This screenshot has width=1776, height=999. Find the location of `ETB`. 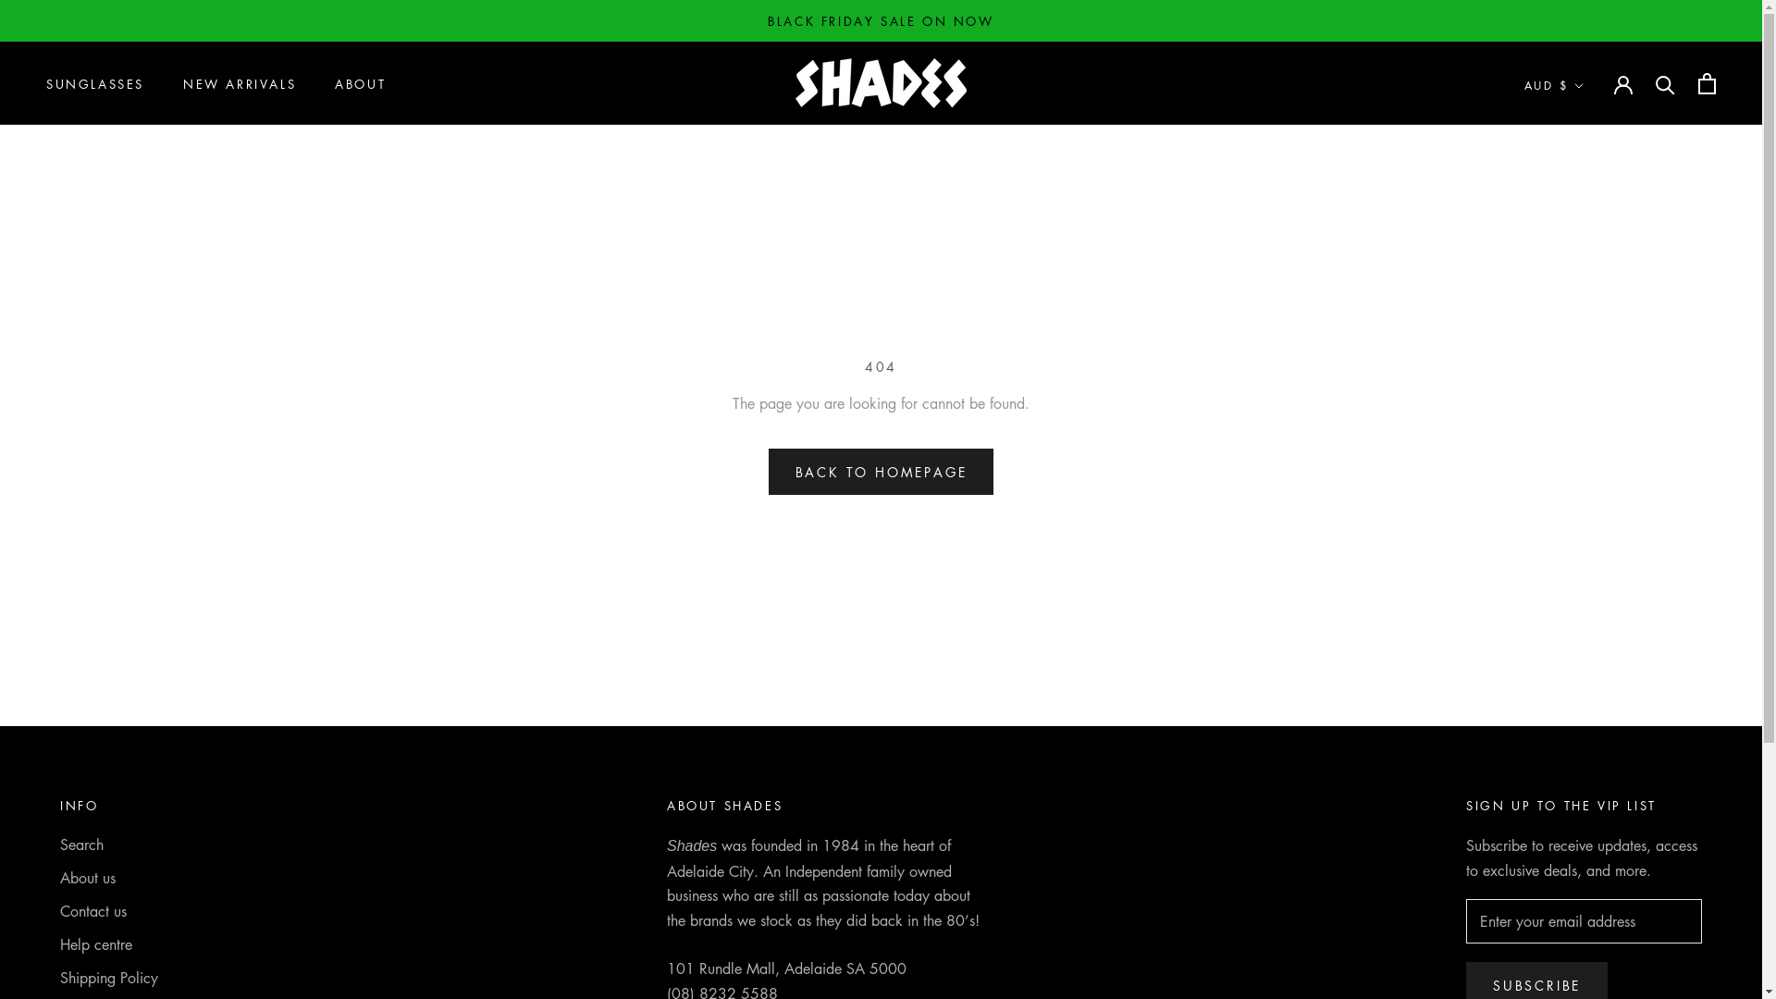

ETB is located at coordinates (1587, 955).